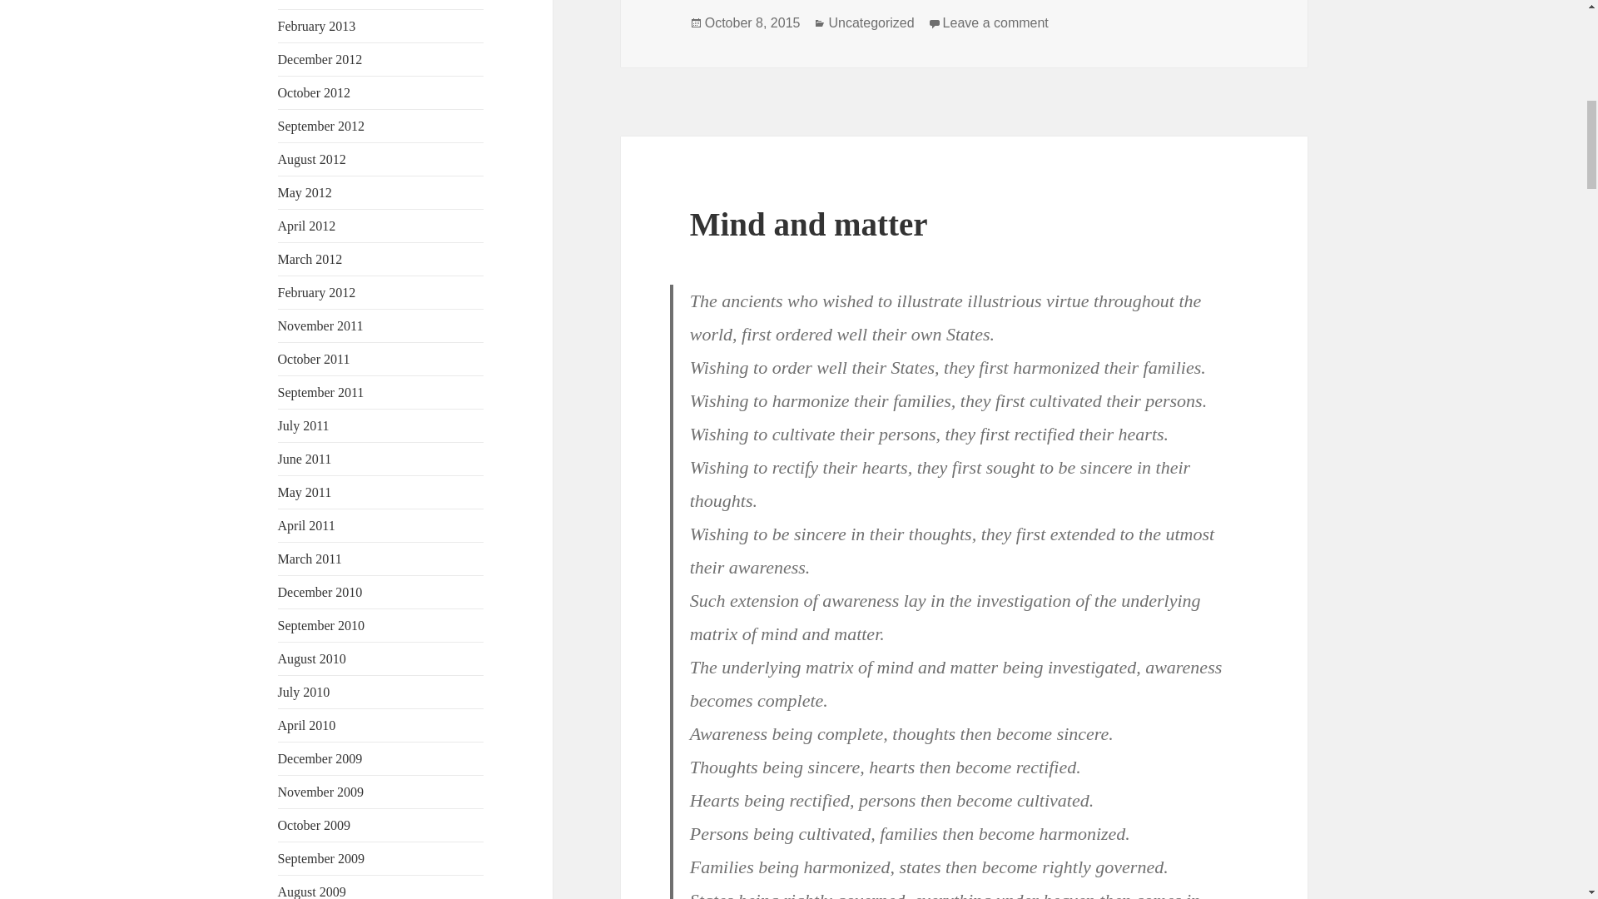 Image resolution: width=1598 pixels, height=899 pixels. What do you see at coordinates (321, 325) in the screenshot?
I see `November 2011` at bounding box center [321, 325].